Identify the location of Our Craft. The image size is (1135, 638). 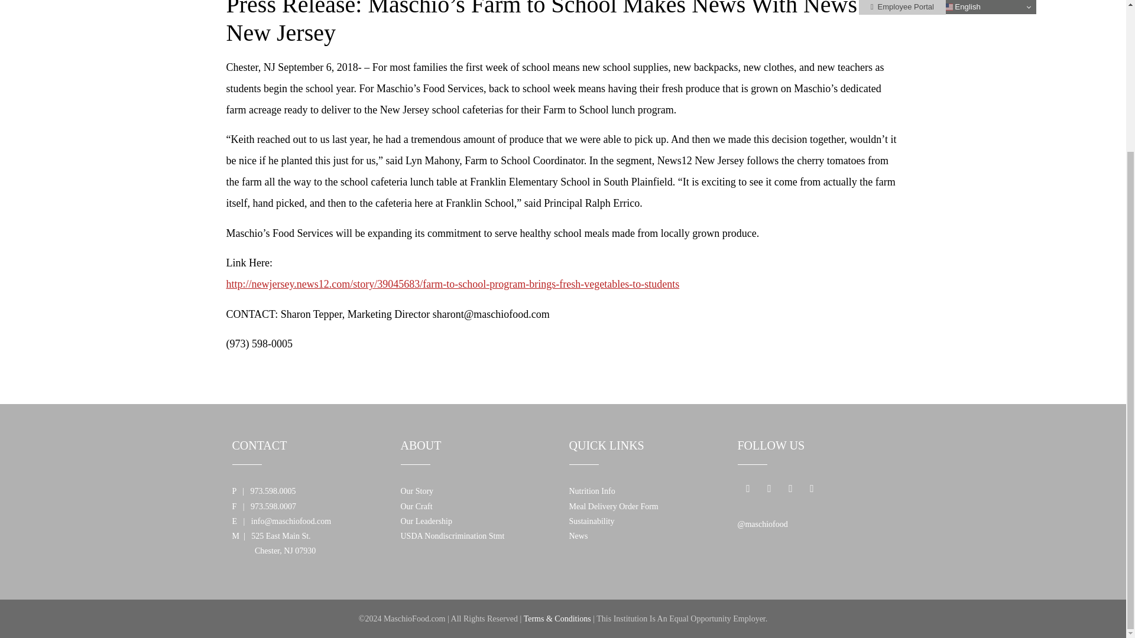
(416, 506).